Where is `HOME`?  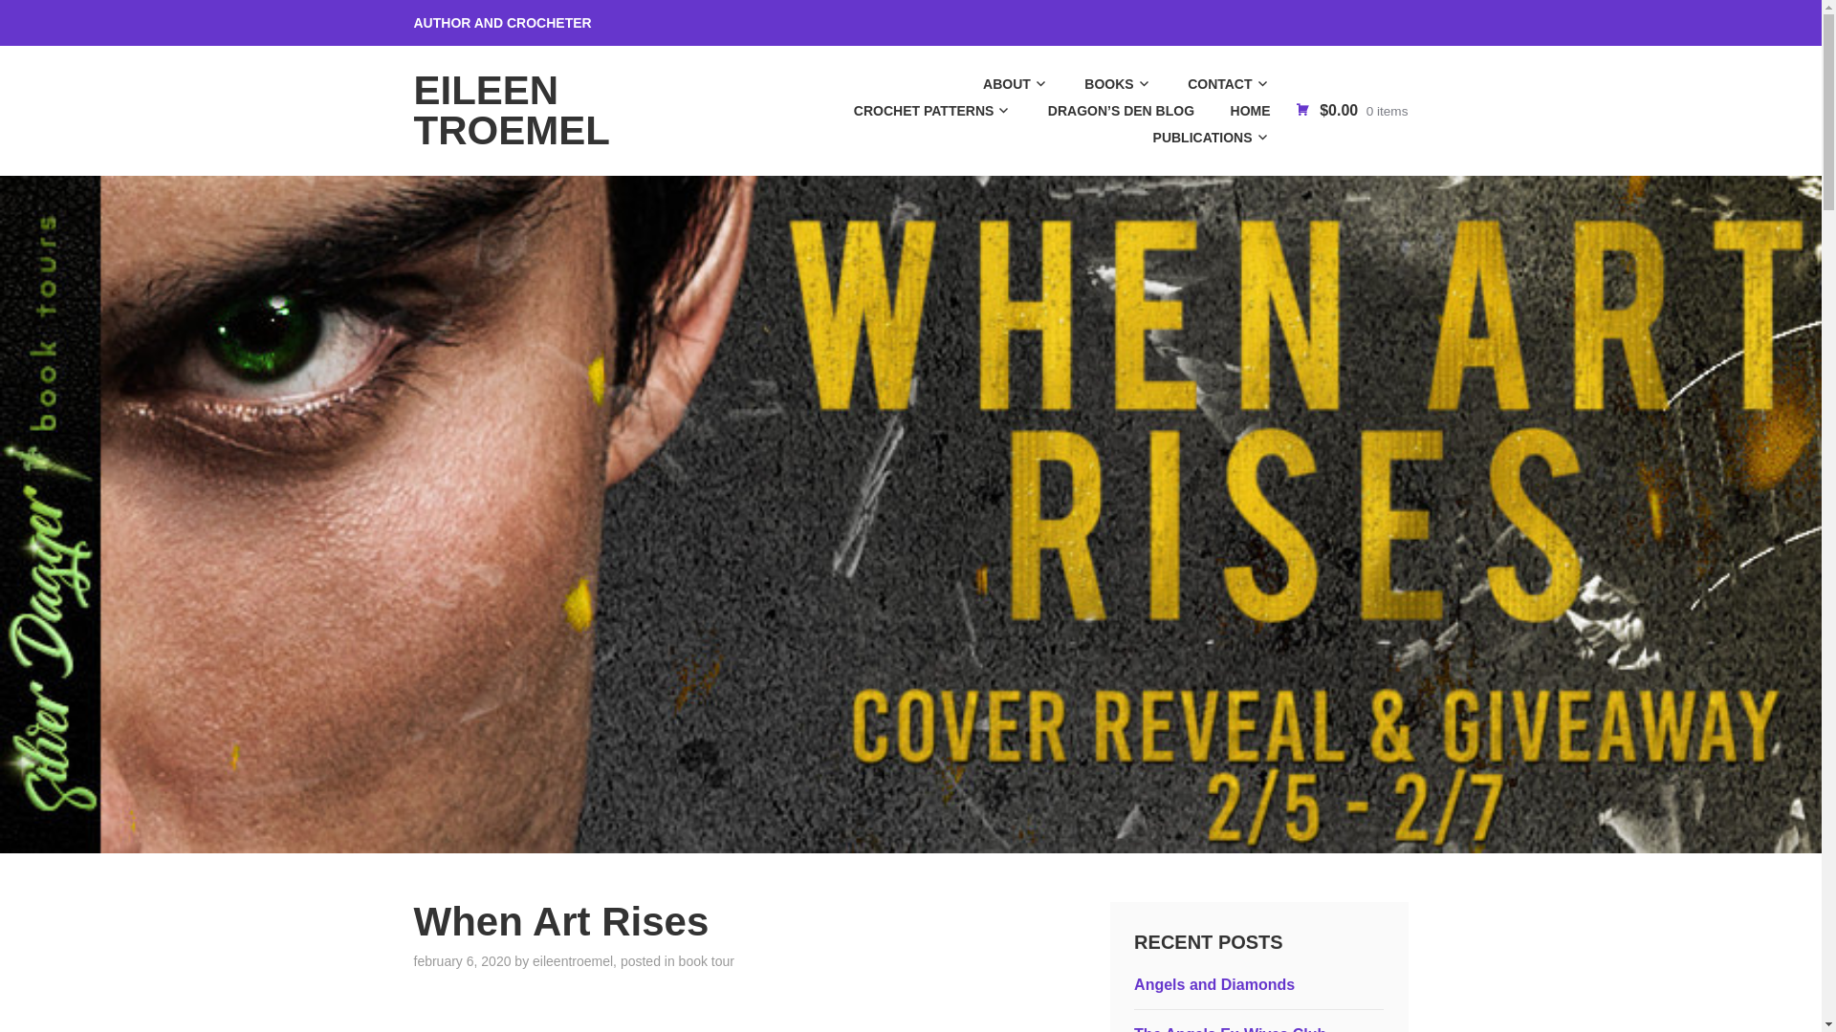
HOME is located at coordinates (1234, 110).